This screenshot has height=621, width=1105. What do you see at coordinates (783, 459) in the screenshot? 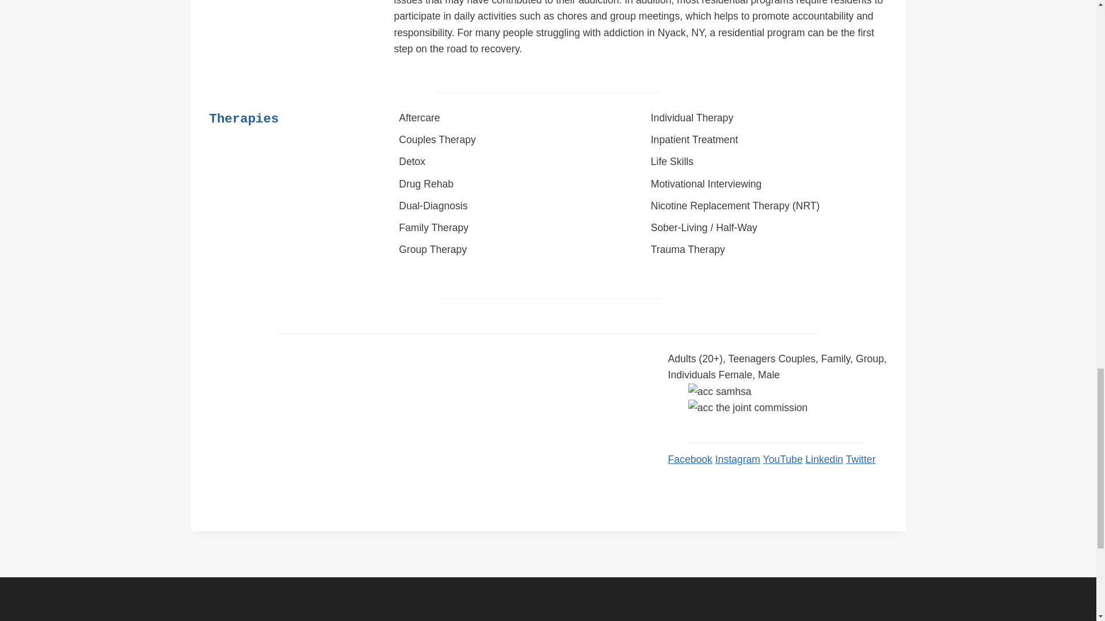
I see `YouTube` at bounding box center [783, 459].